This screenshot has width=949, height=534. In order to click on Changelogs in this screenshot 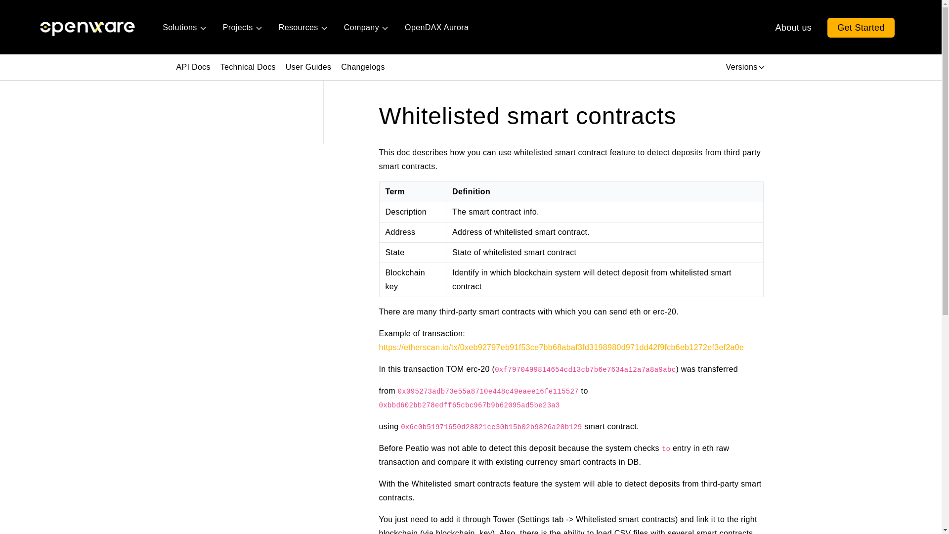, I will do `click(363, 67)`.